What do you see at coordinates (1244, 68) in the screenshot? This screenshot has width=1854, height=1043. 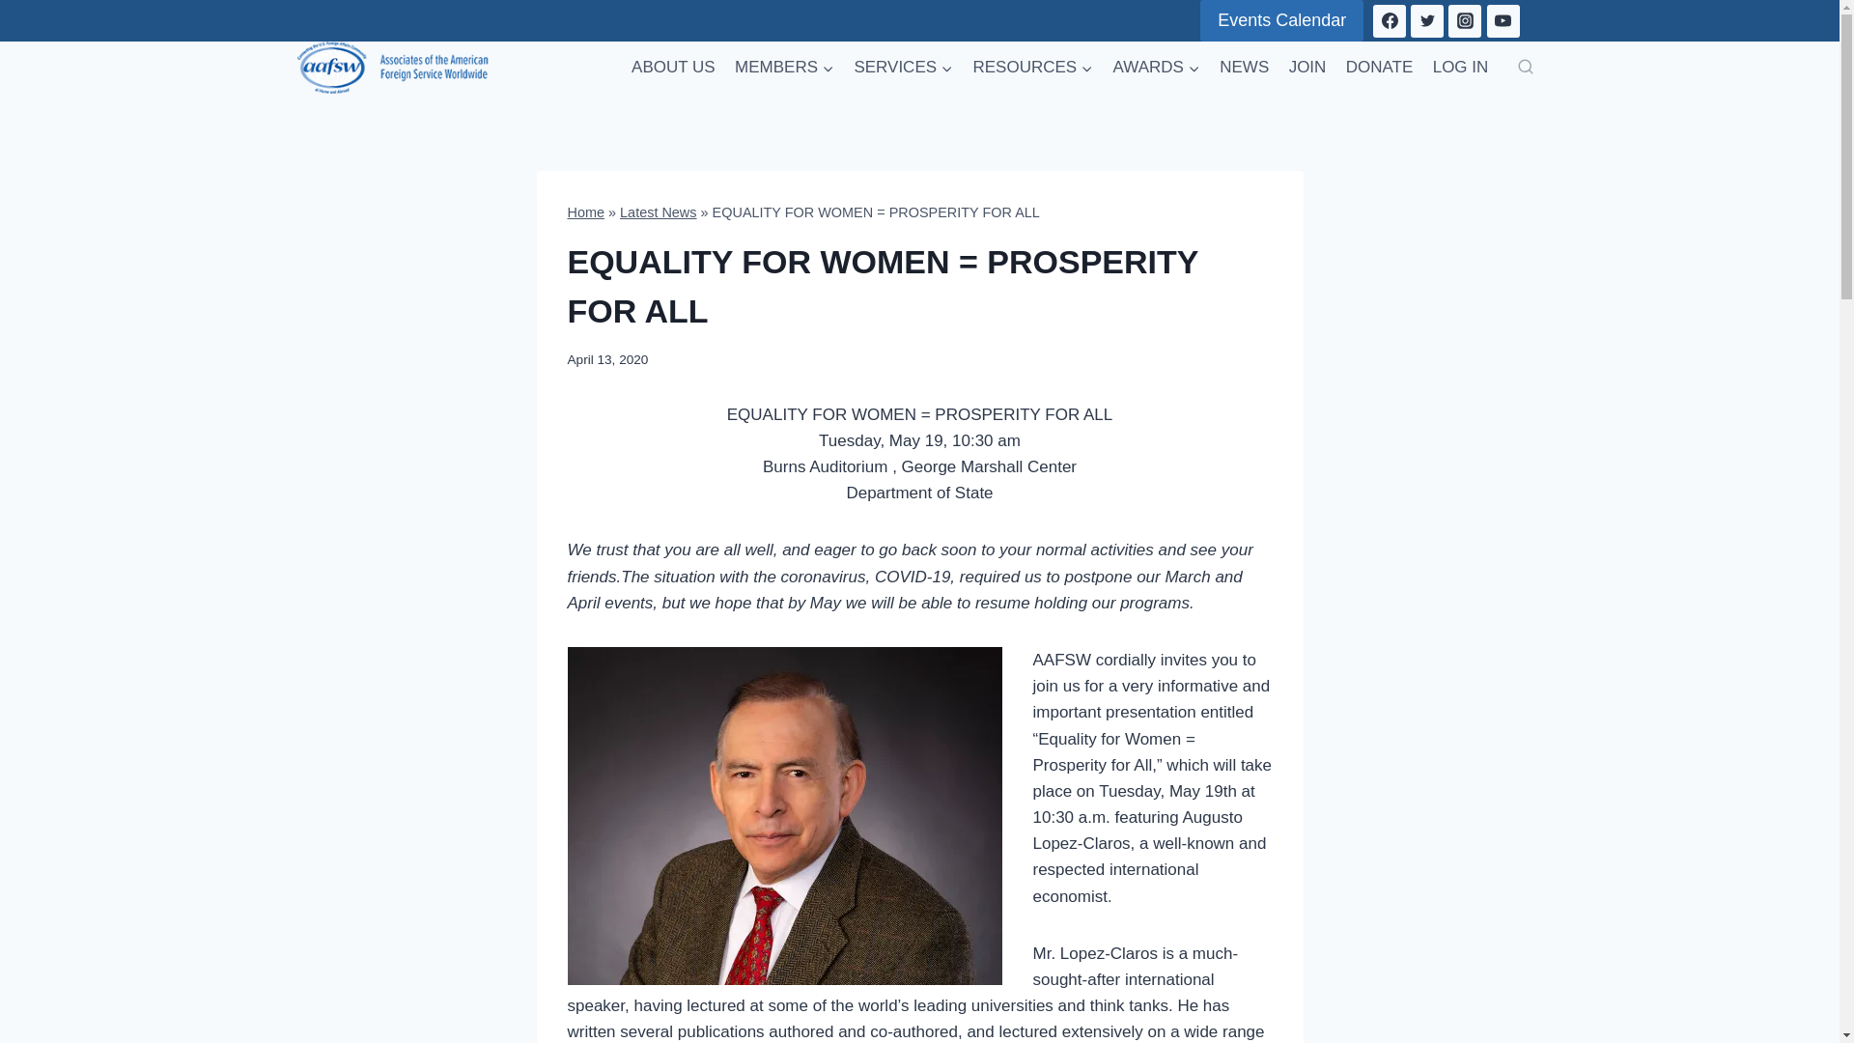 I see `NEWS` at bounding box center [1244, 68].